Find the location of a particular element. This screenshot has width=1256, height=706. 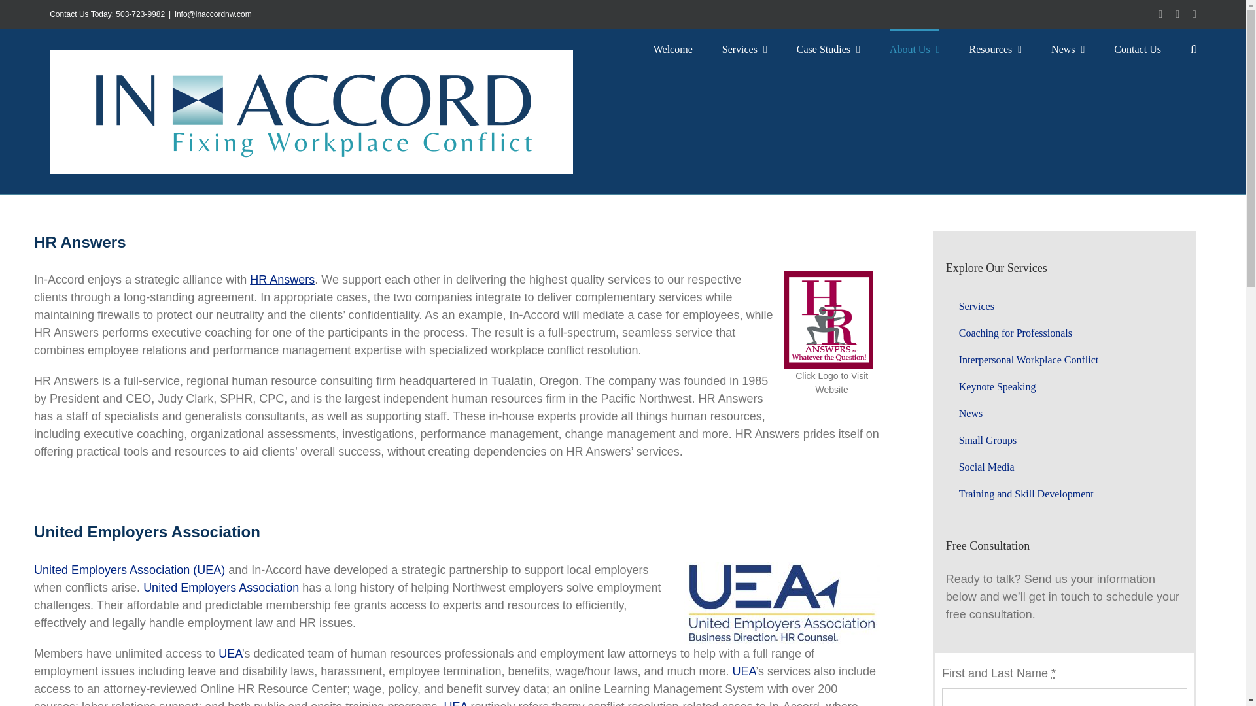

Welcome is located at coordinates (672, 48).